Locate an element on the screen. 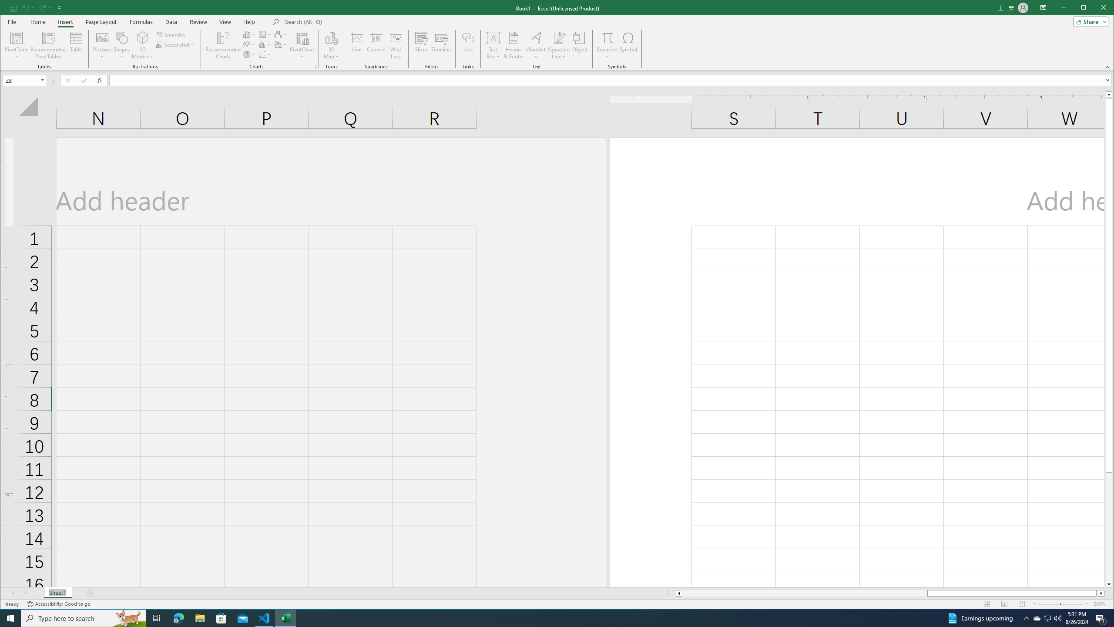  Formula Bar is located at coordinates (611, 80).